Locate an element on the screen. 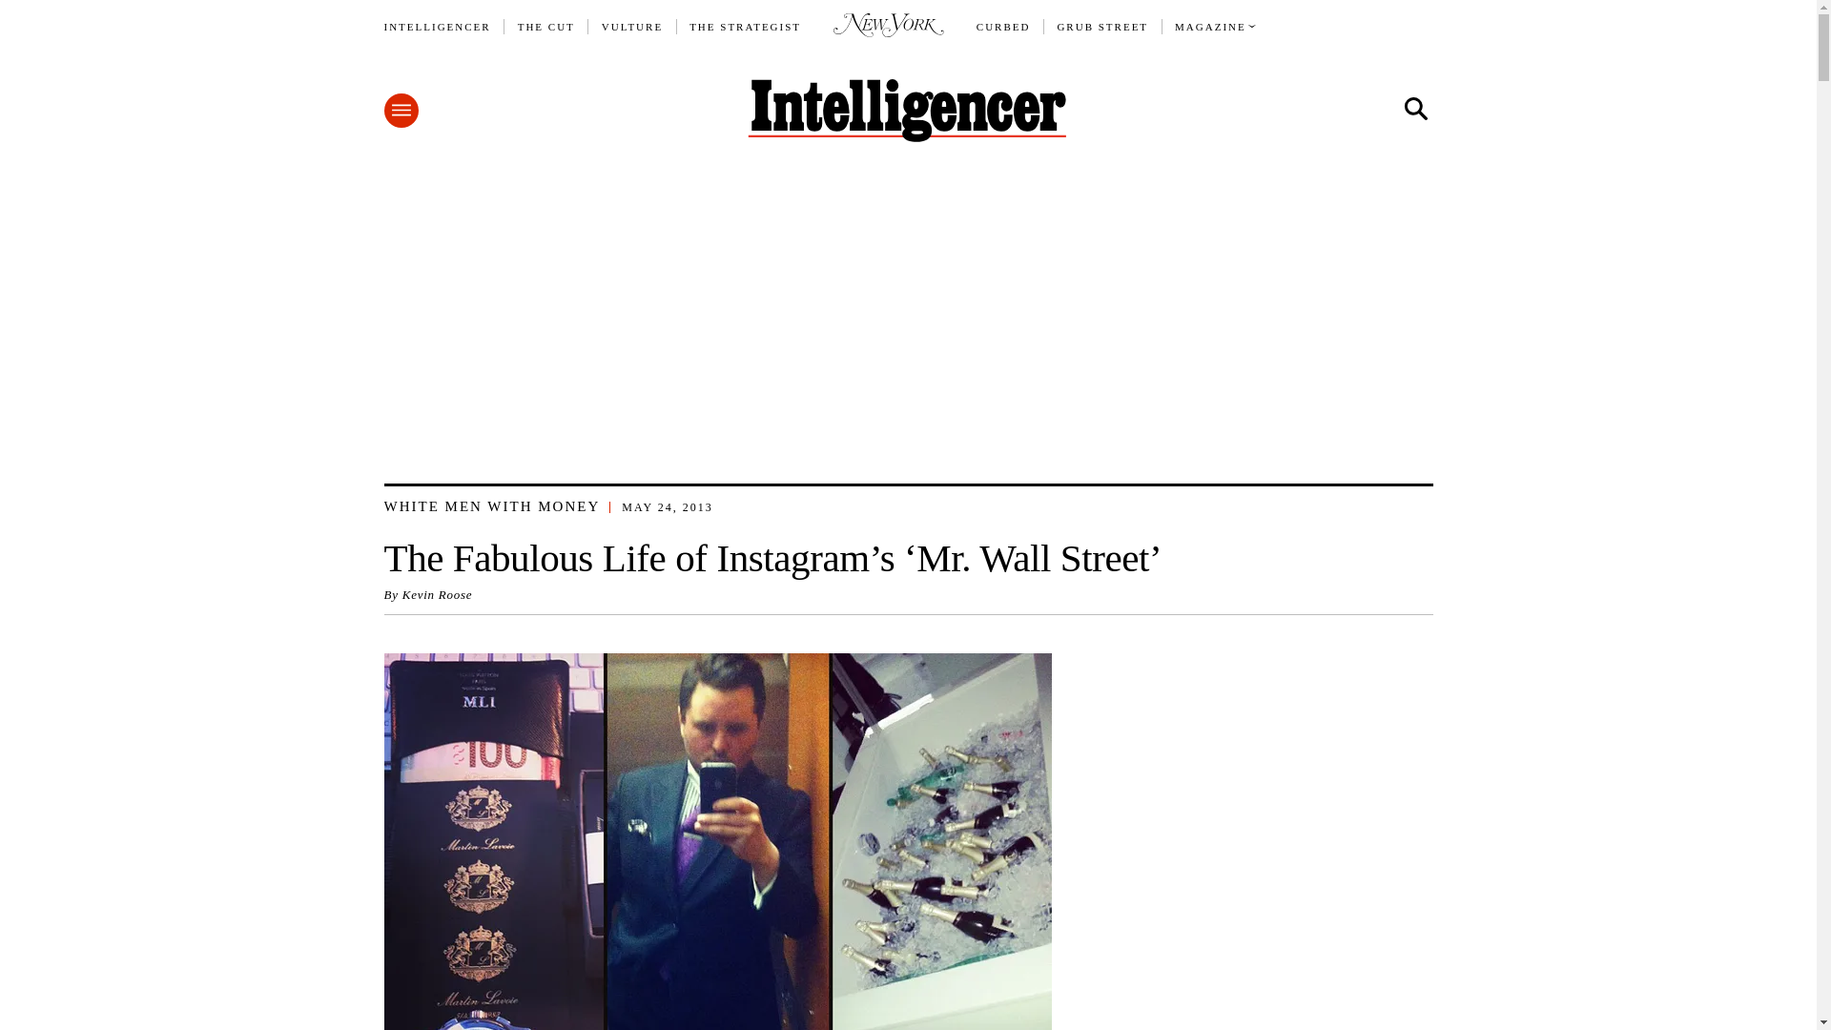 The height and width of the screenshot is (1030, 1831). THE CUT is located at coordinates (545, 27).